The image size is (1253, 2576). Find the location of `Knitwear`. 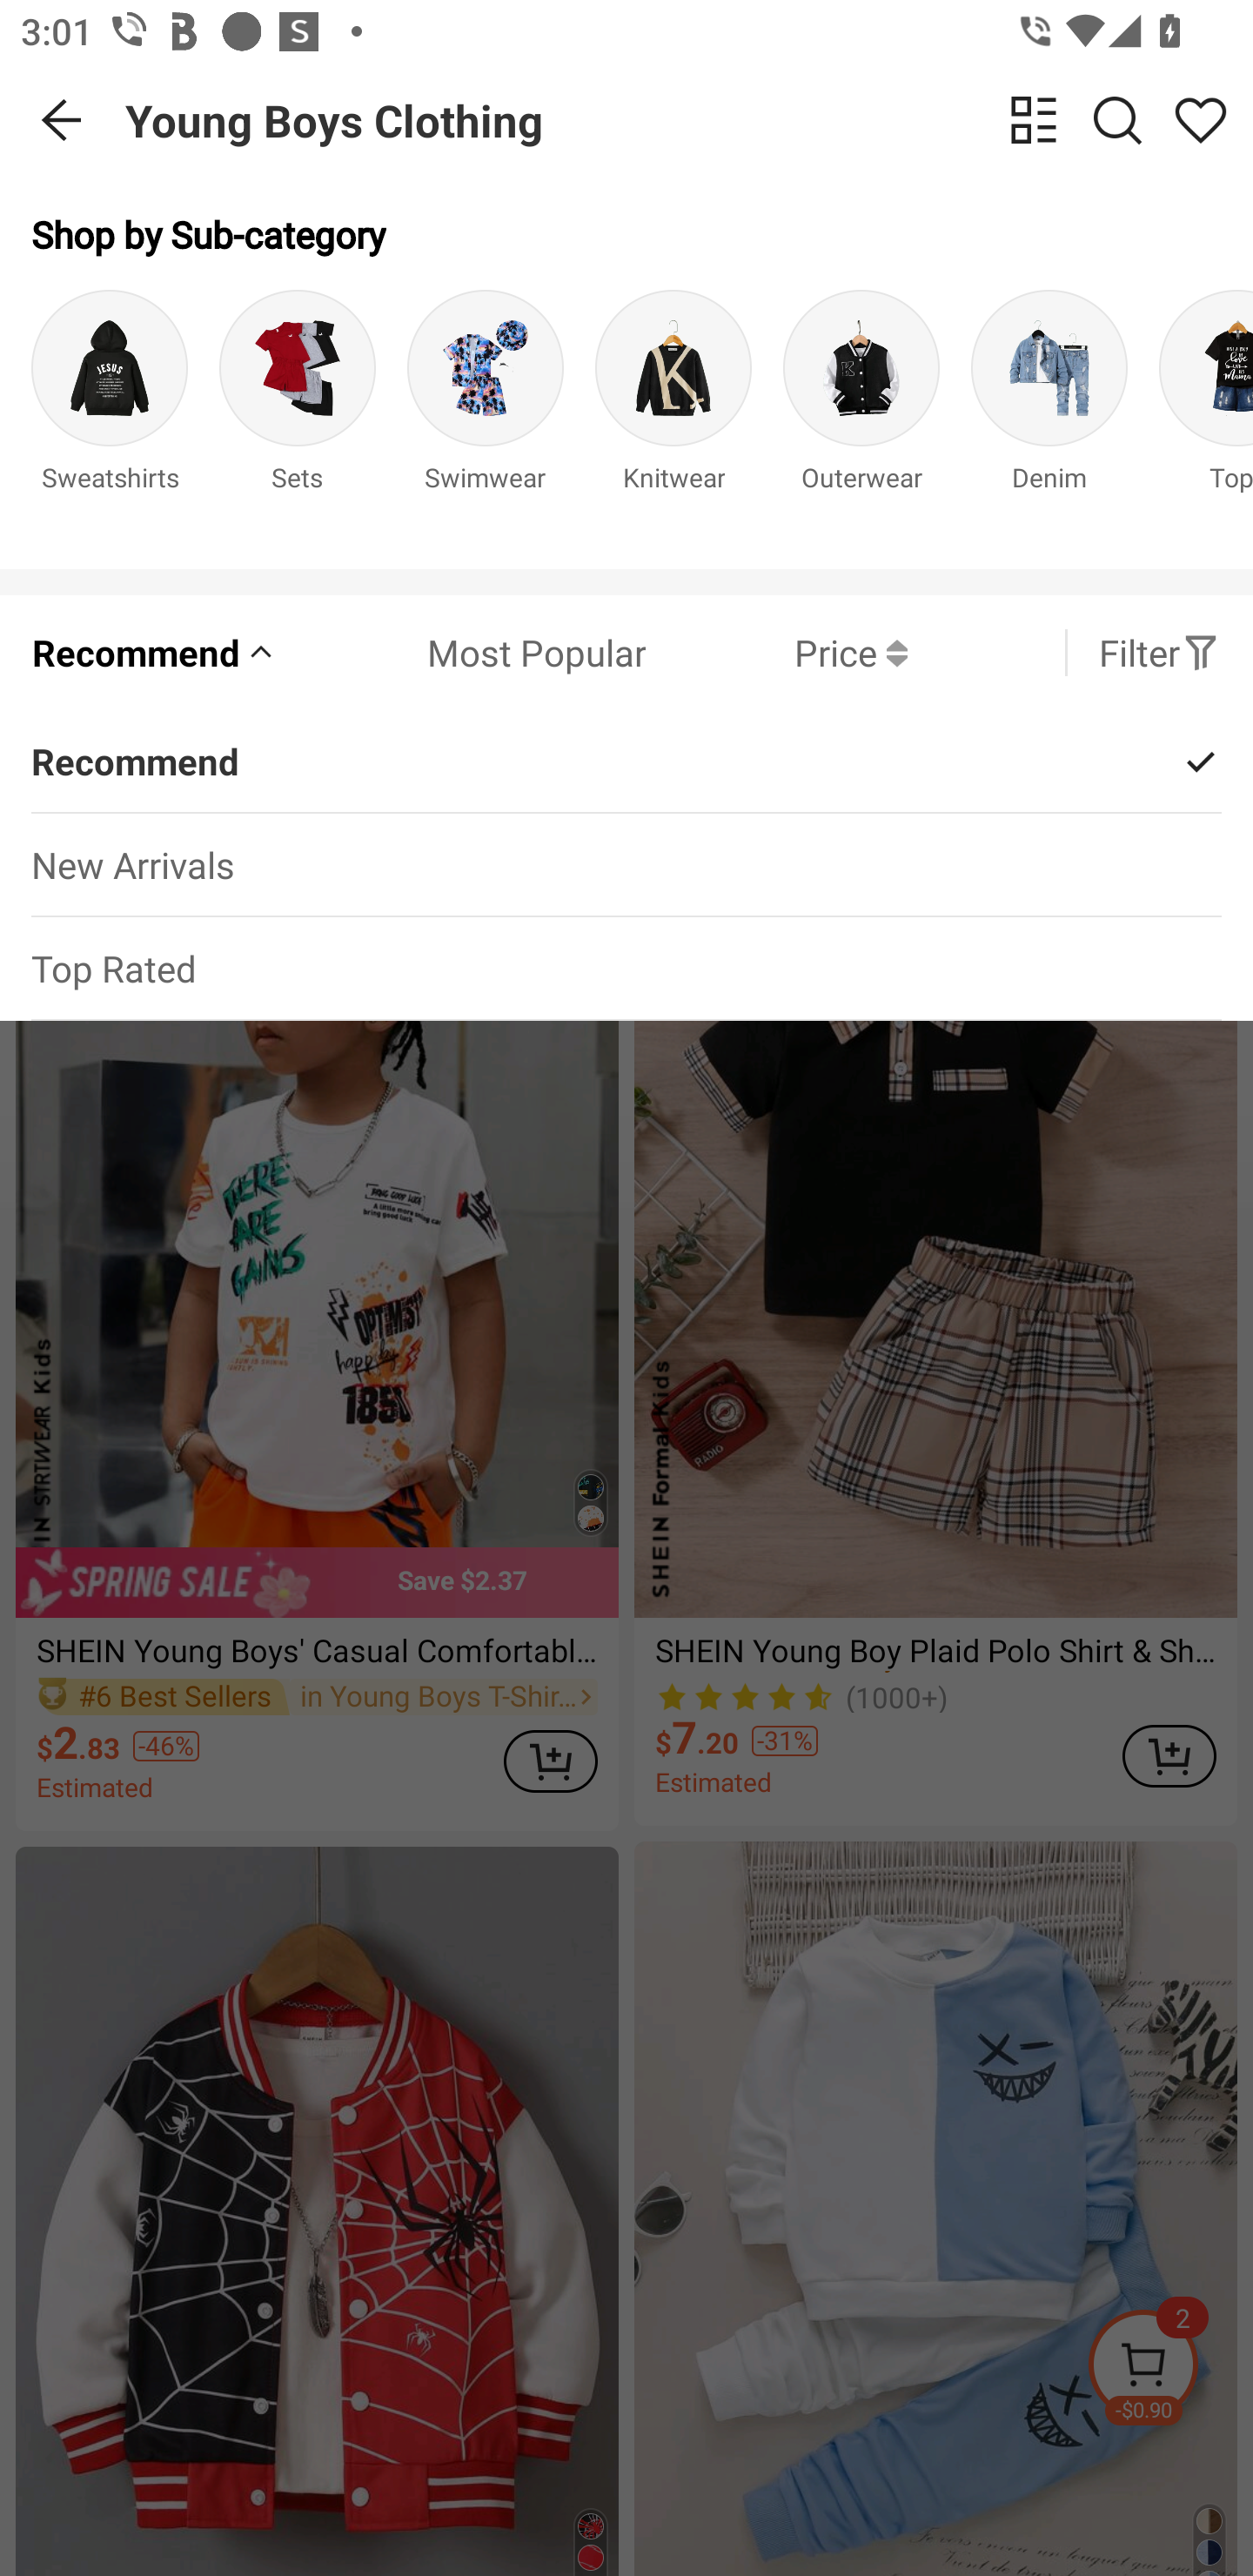

Knitwear is located at coordinates (673, 413).